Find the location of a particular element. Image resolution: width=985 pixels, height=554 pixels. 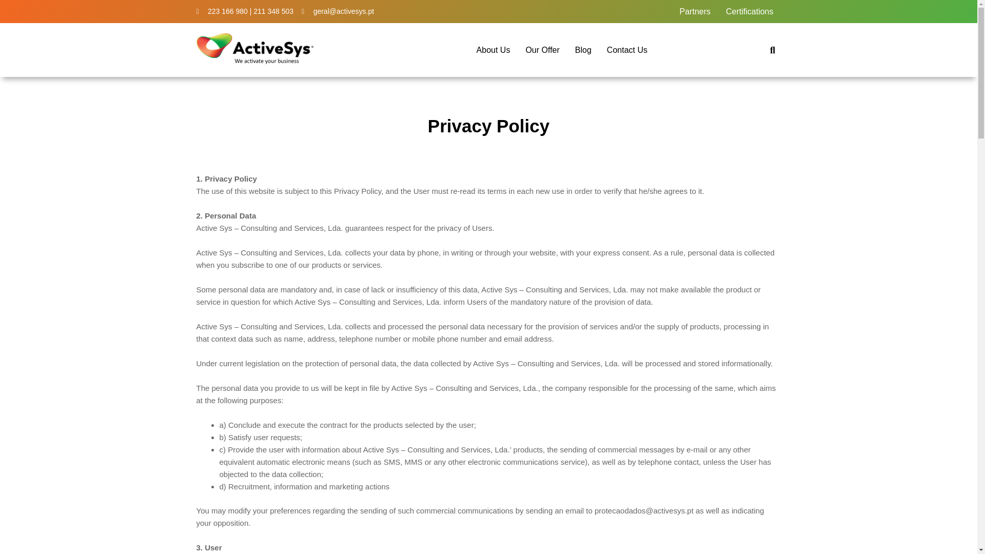

Blog is located at coordinates (583, 49).